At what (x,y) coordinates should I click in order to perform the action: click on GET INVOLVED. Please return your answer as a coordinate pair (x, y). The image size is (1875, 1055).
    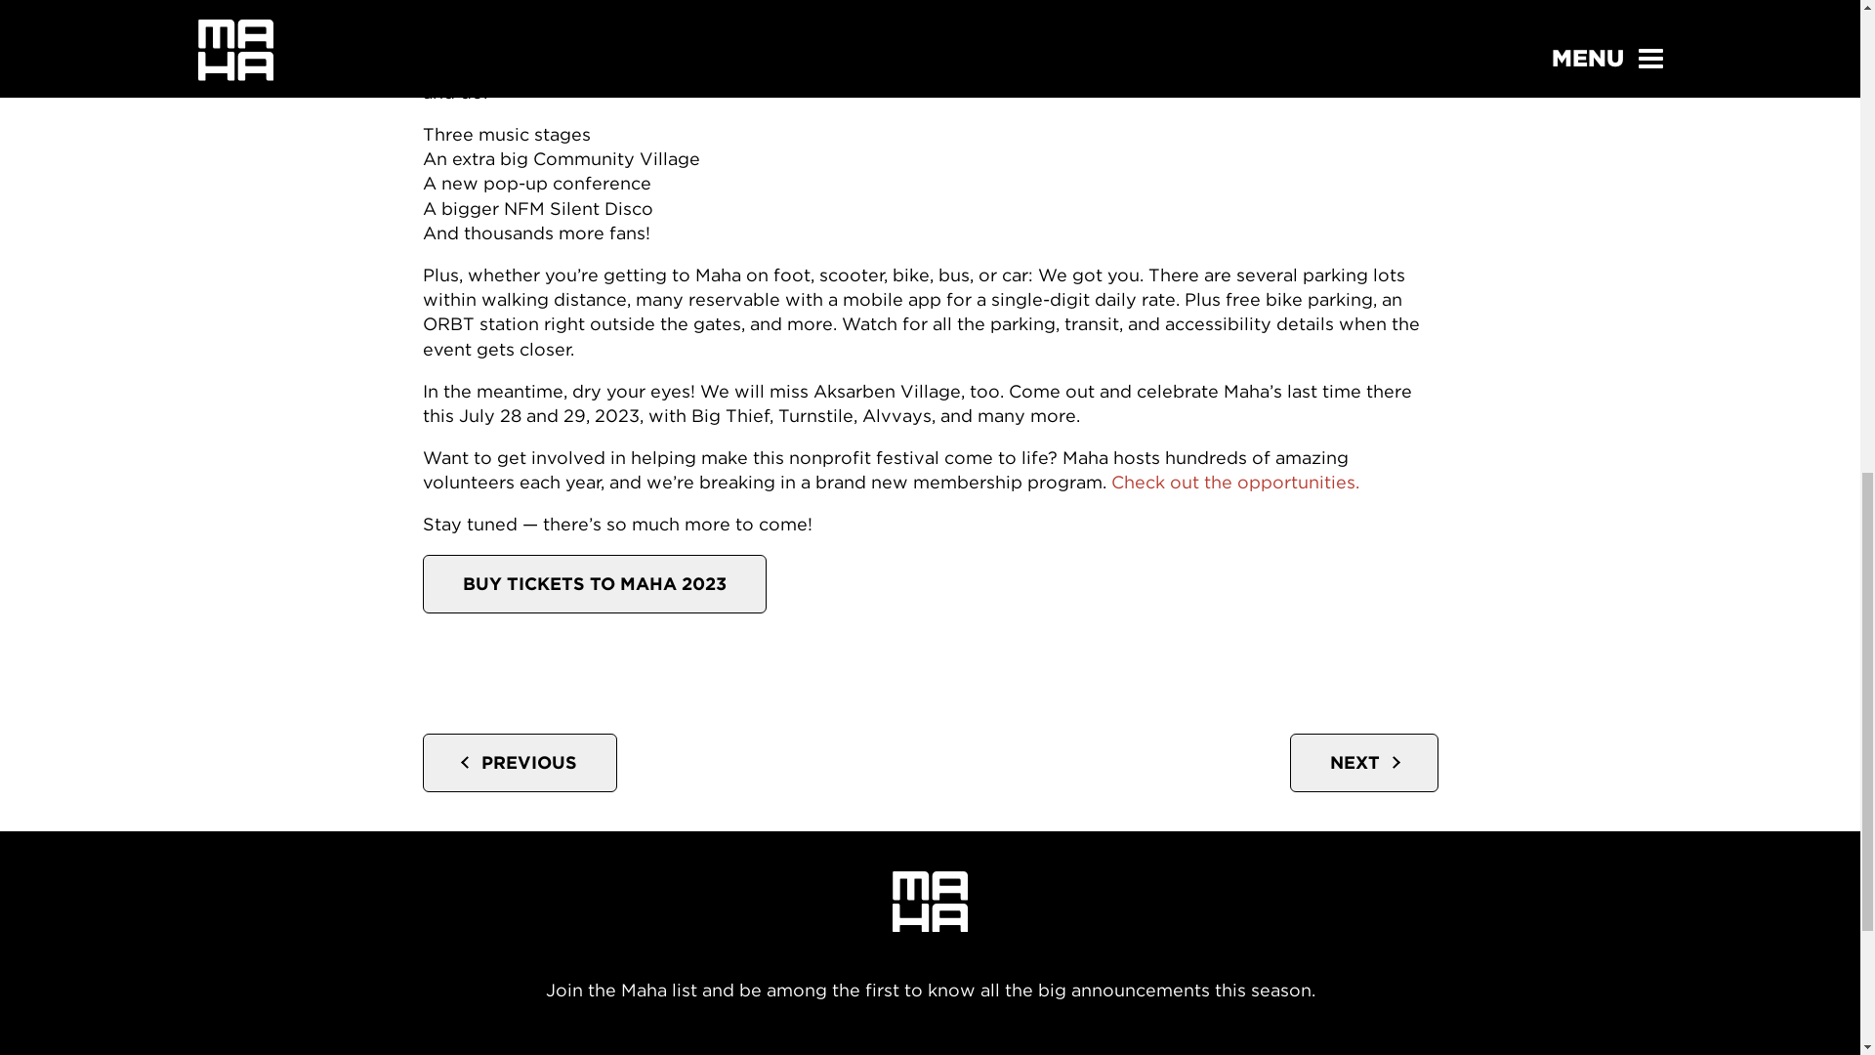
    Looking at the image, I should click on (604, 1053).